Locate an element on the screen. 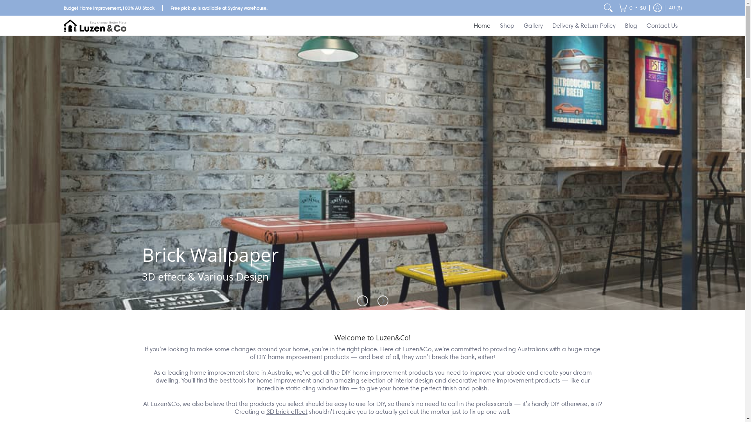 This screenshot has height=422, width=751. Log in is located at coordinates (657, 8).